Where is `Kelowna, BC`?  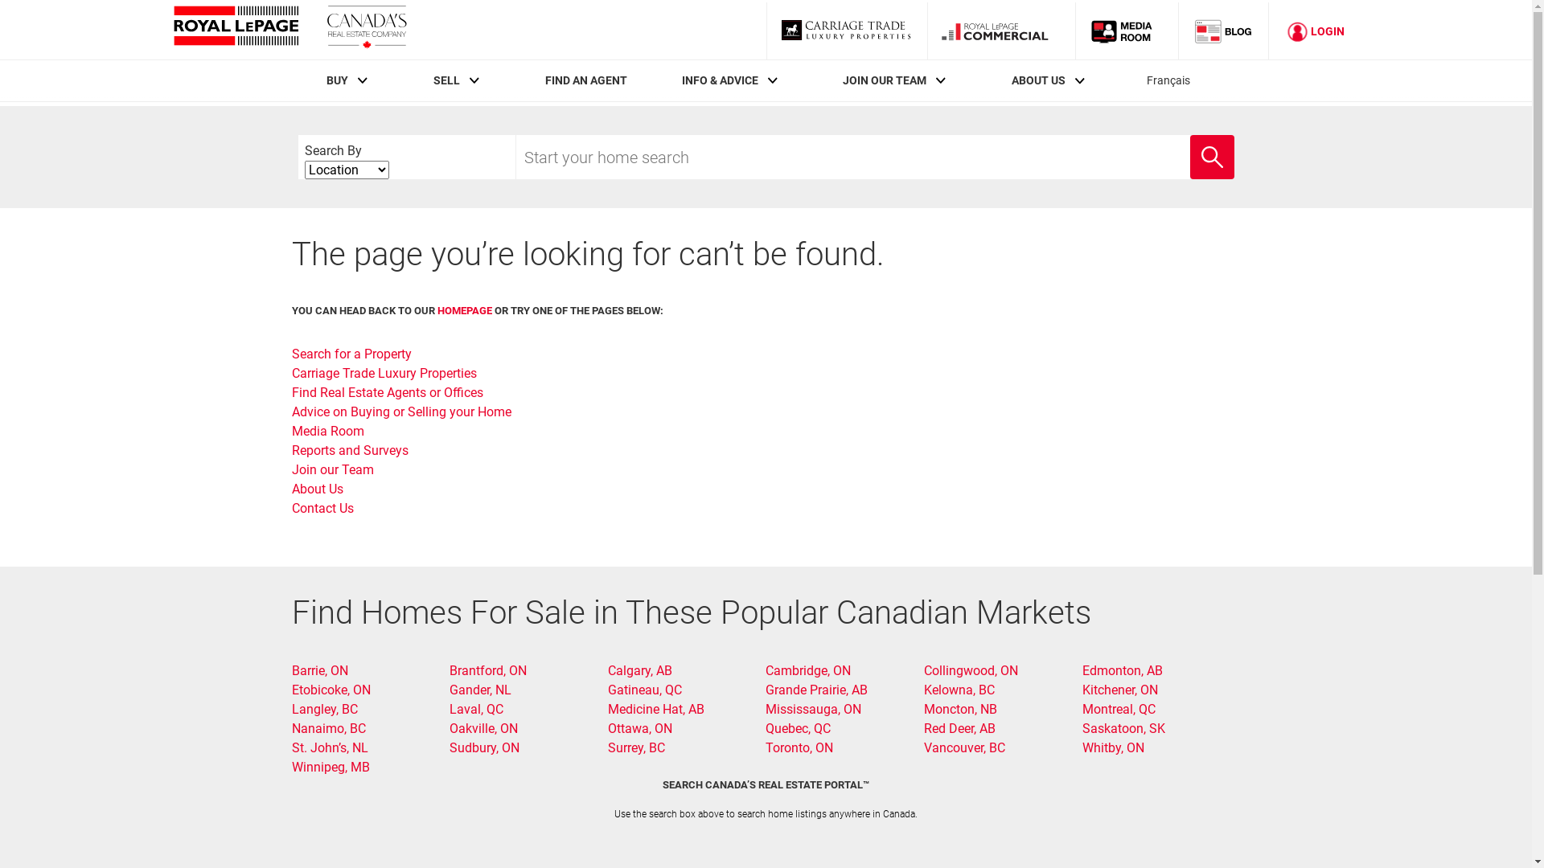 Kelowna, BC is located at coordinates (959, 690).